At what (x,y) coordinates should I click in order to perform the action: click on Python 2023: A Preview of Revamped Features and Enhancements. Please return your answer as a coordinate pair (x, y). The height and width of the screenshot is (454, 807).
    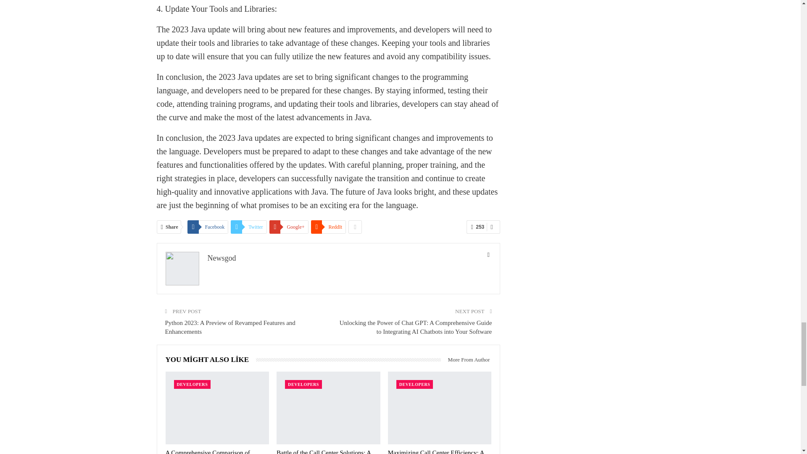
    Looking at the image, I should click on (229, 327).